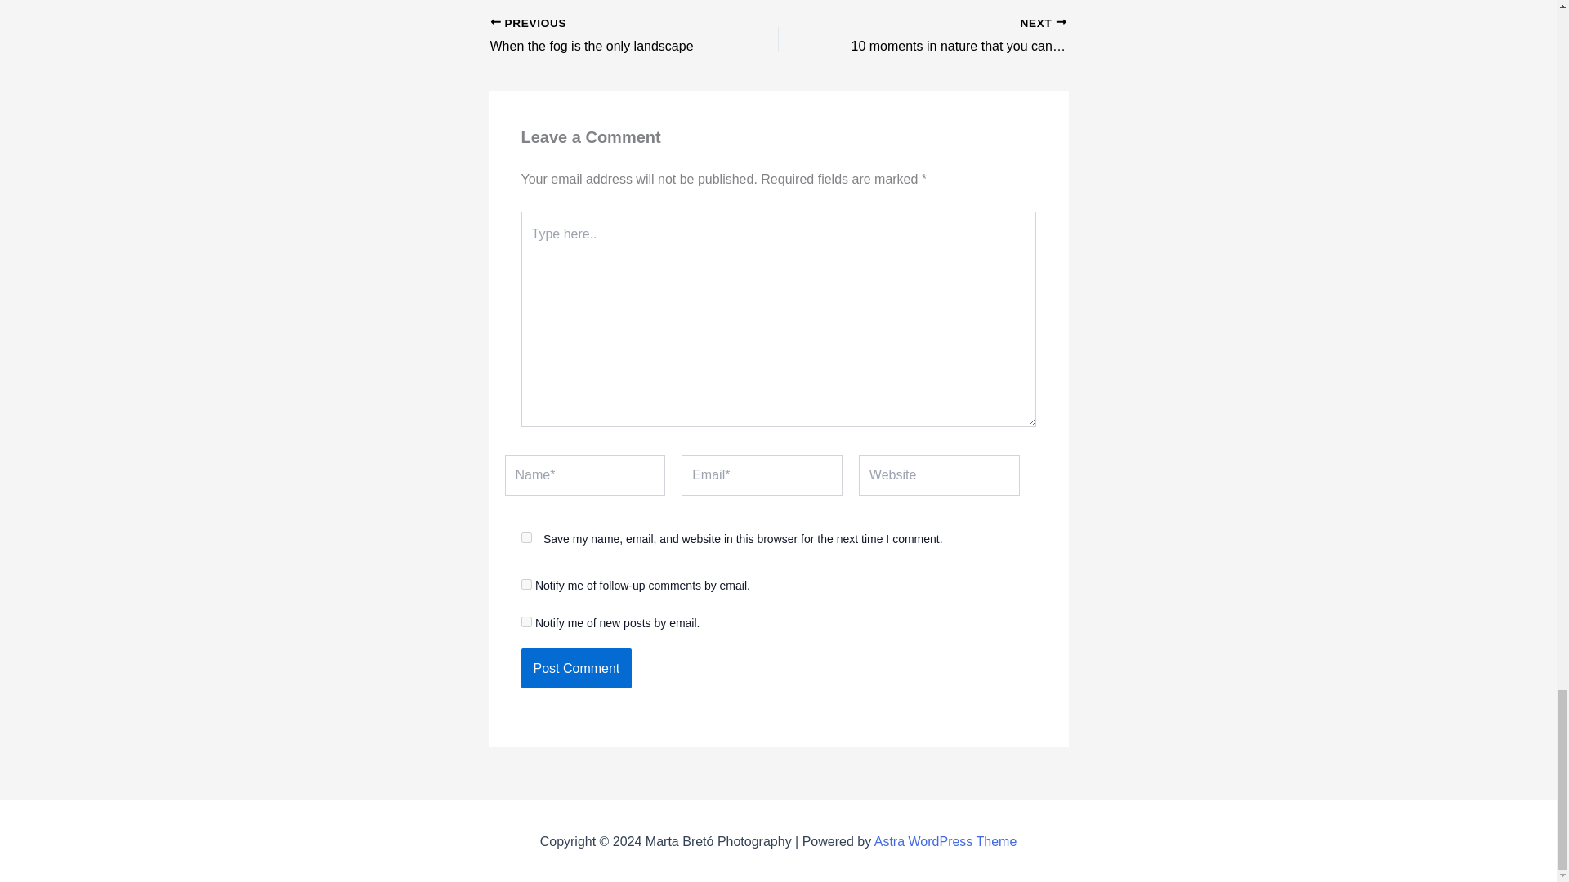 This screenshot has width=1569, height=882. What do you see at coordinates (526, 621) in the screenshot?
I see `subscribe` at bounding box center [526, 621].